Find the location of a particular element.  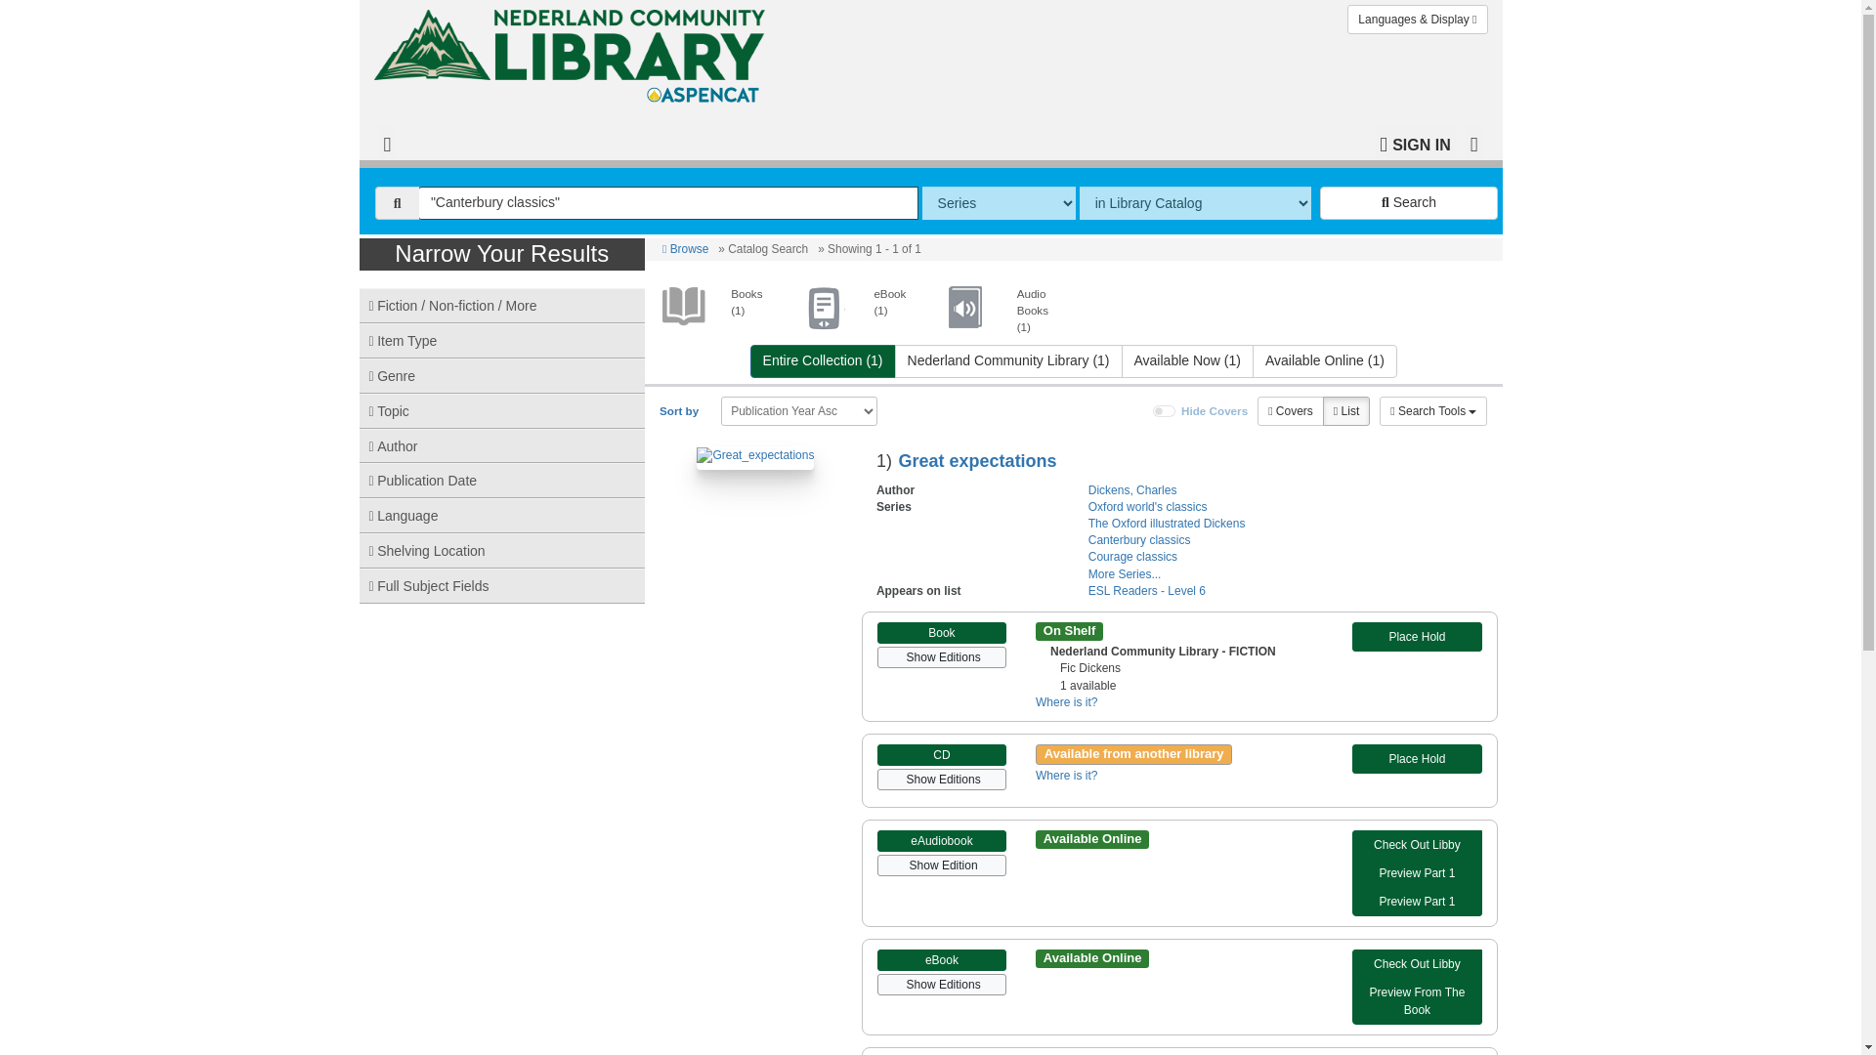

Browse the Catalog is located at coordinates (387, 143).